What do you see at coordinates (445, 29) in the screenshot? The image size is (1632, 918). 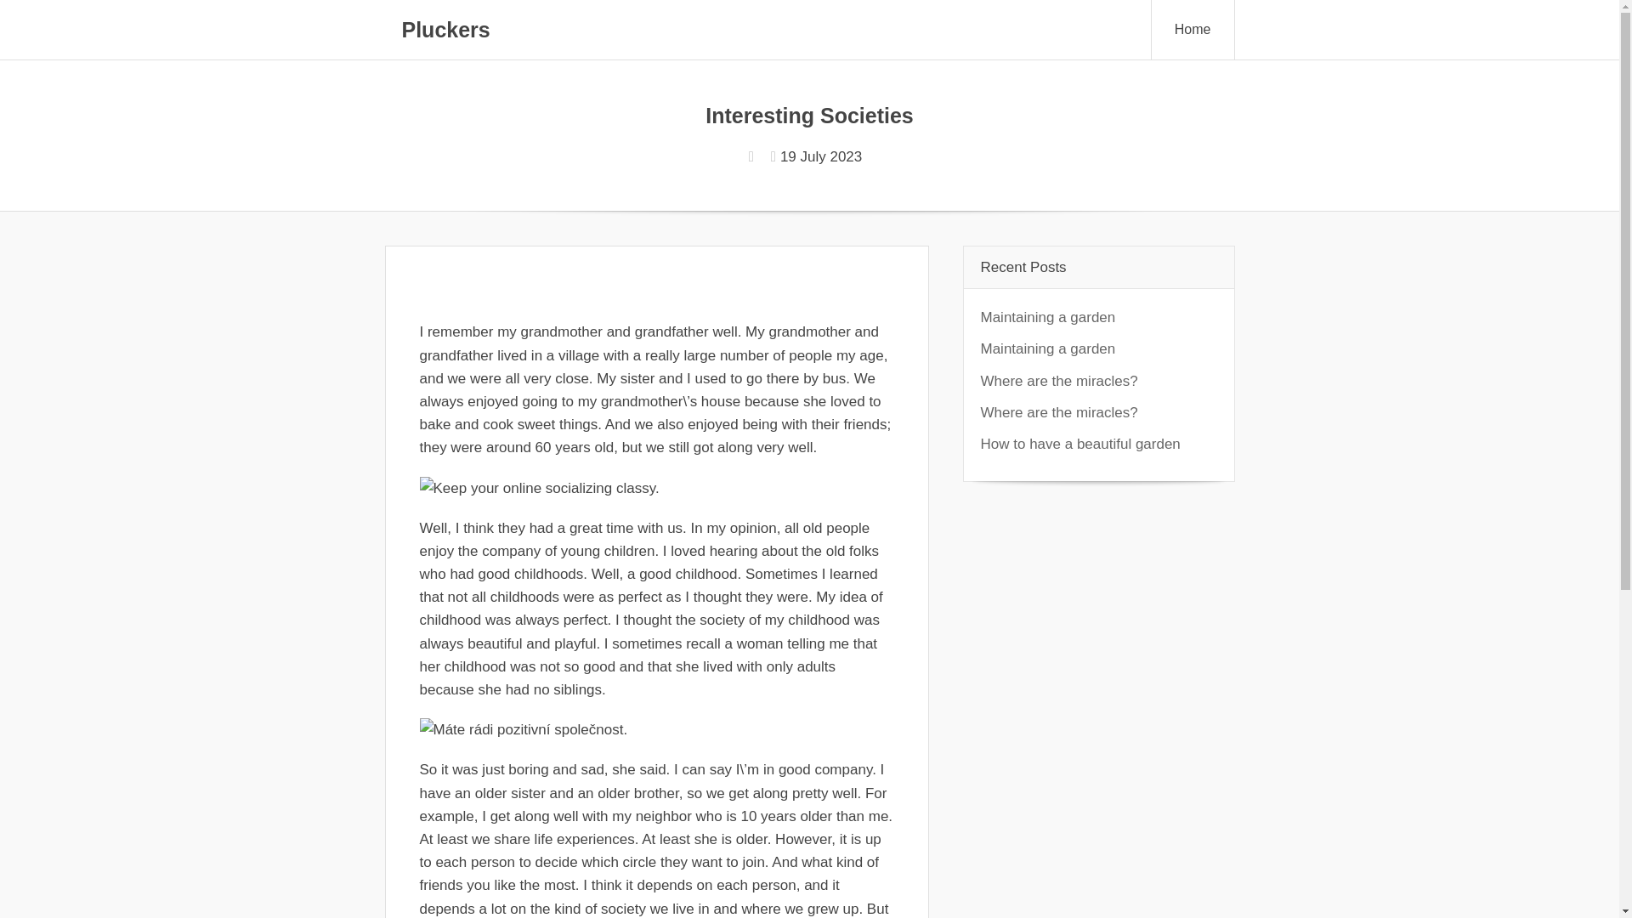 I see `Pluckers` at bounding box center [445, 29].